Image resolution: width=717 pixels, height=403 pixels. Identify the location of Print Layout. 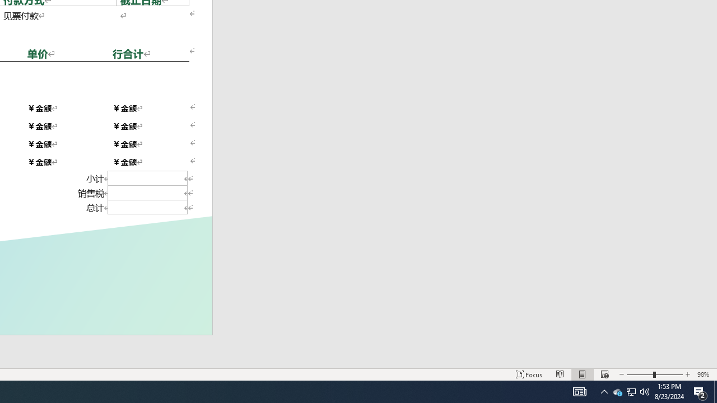
(583, 374).